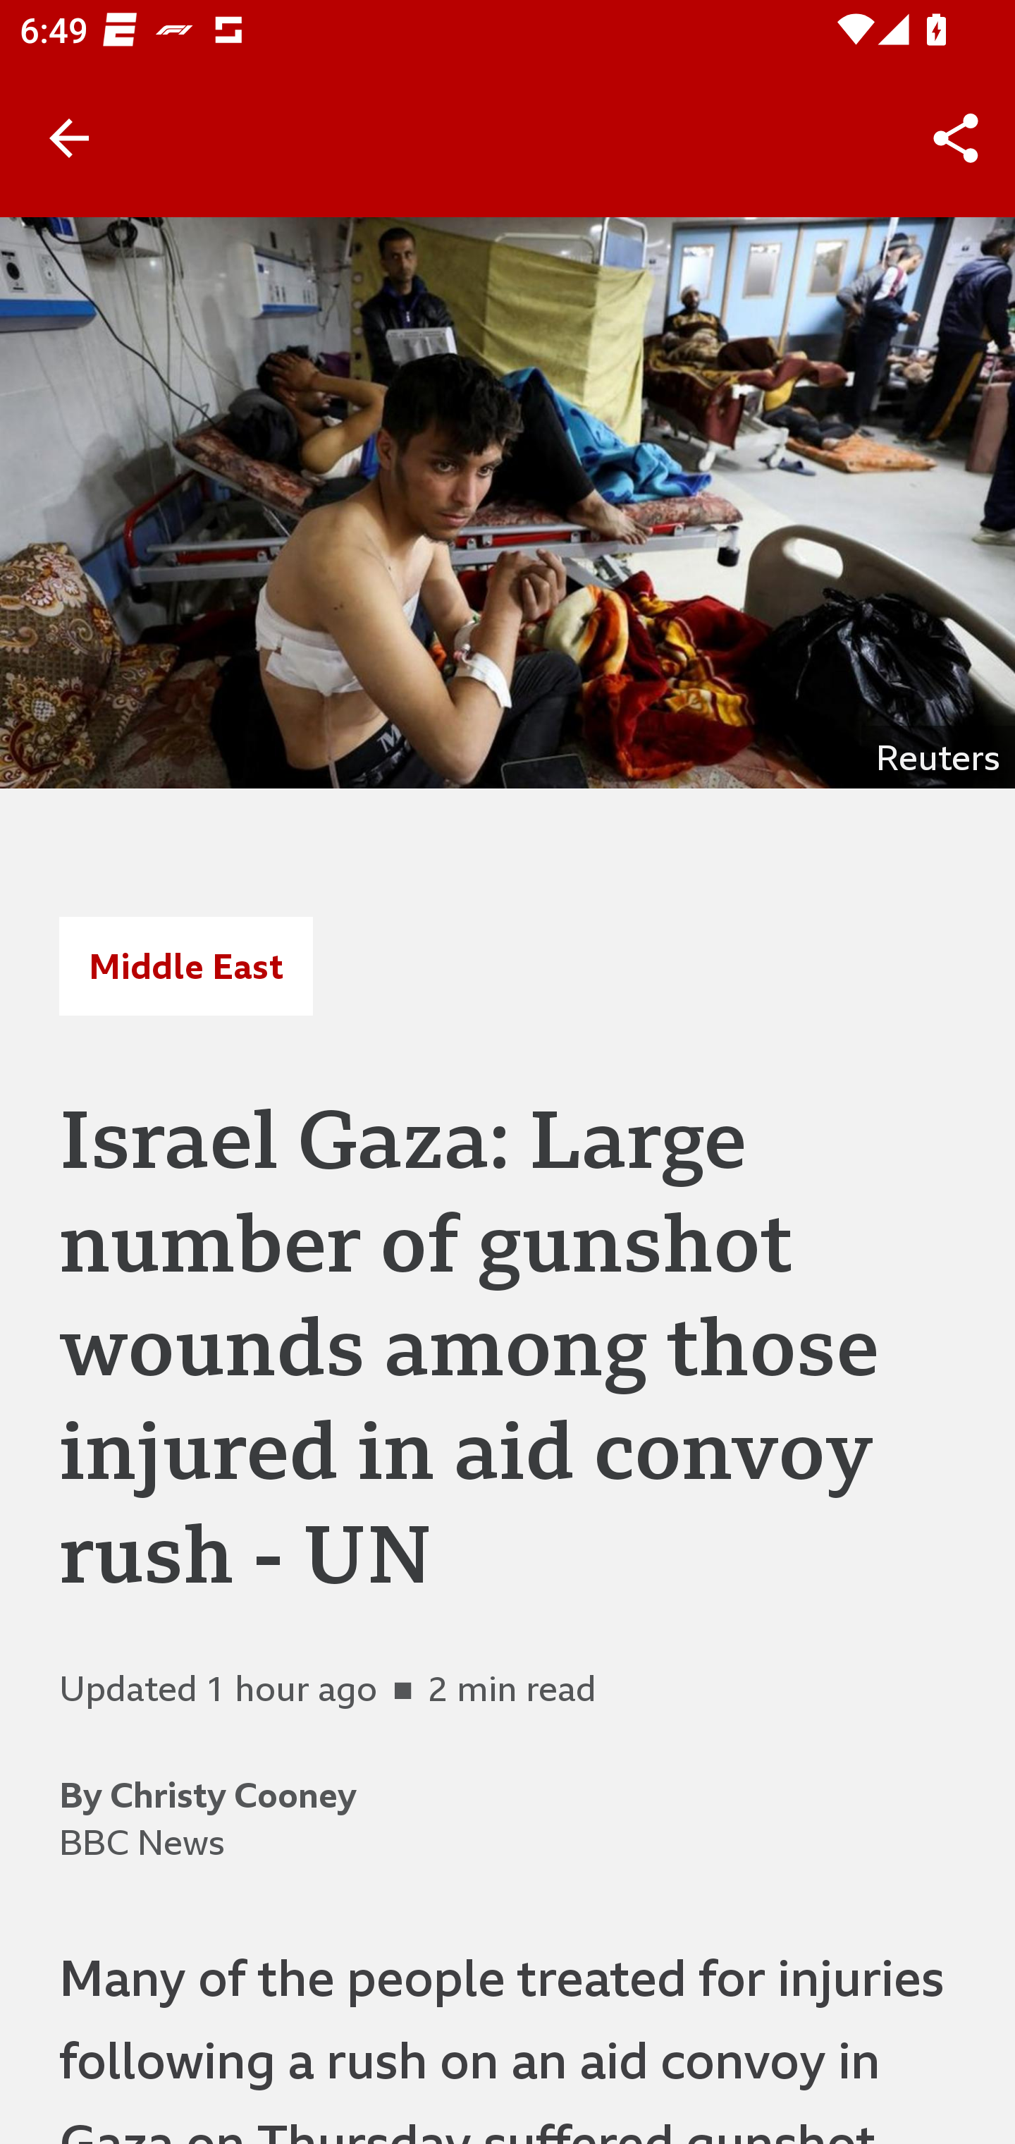 Image resolution: width=1015 pixels, height=2144 pixels. What do you see at coordinates (956, 138) in the screenshot?
I see `Share` at bounding box center [956, 138].